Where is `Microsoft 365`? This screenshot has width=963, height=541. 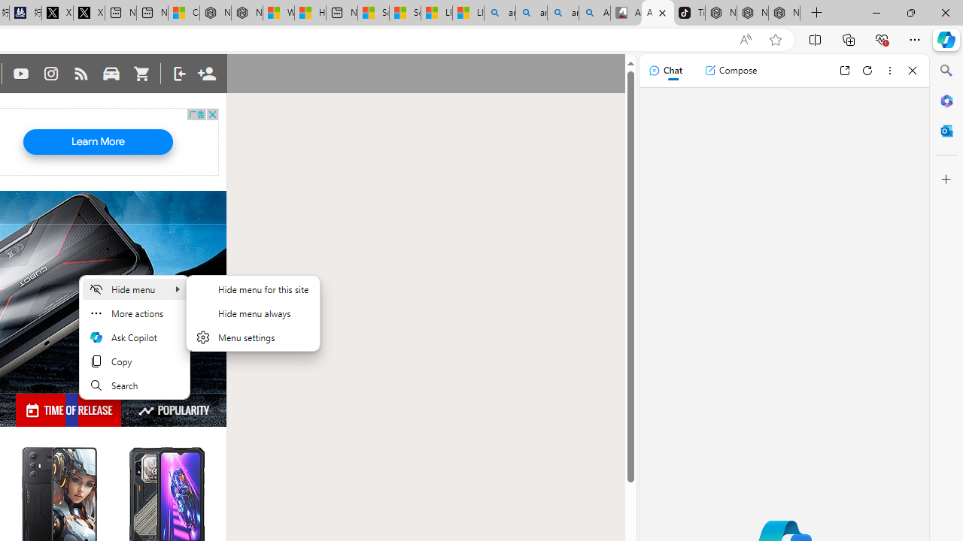
Microsoft 365 is located at coordinates (946, 100).